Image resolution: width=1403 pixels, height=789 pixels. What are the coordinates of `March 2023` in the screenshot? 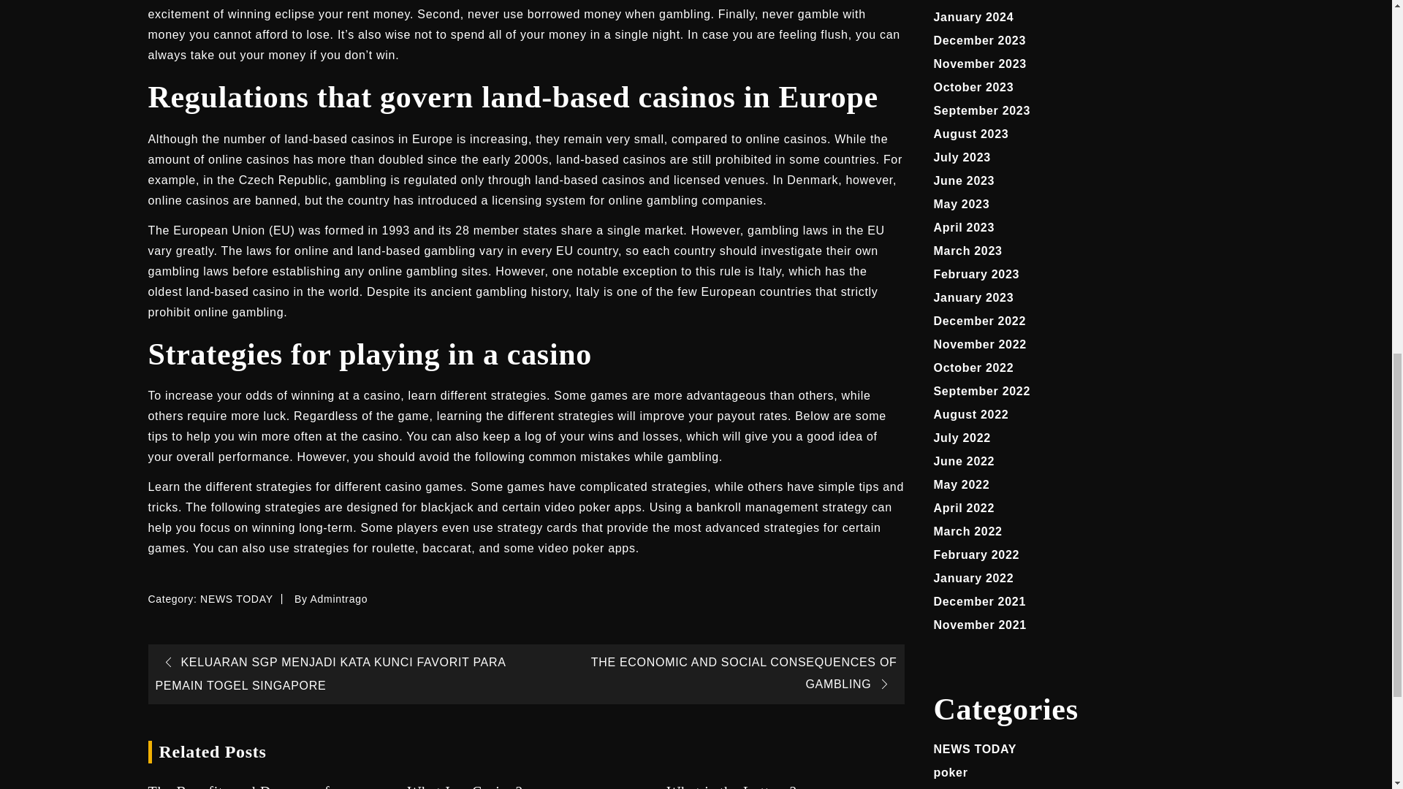 It's located at (968, 251).